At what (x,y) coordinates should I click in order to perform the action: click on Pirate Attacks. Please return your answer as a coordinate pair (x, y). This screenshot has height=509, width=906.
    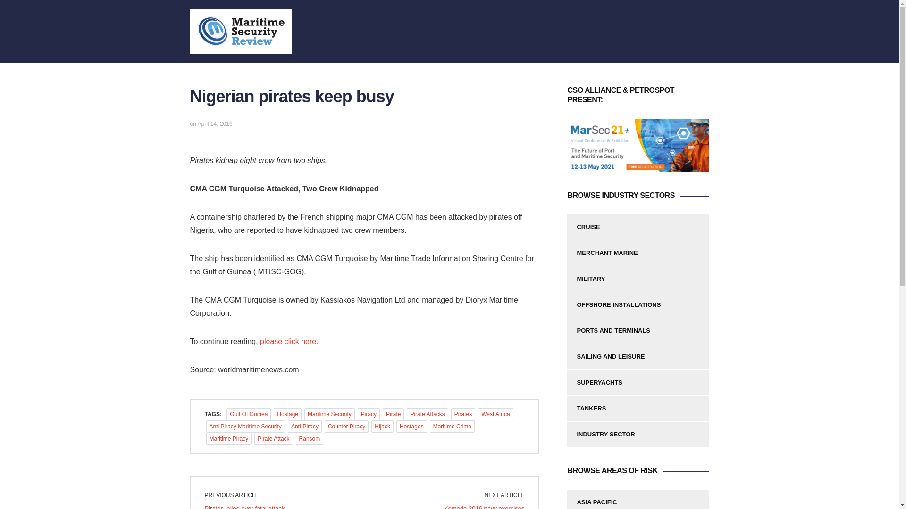
    Looking at the image, I should click on (427, 414).